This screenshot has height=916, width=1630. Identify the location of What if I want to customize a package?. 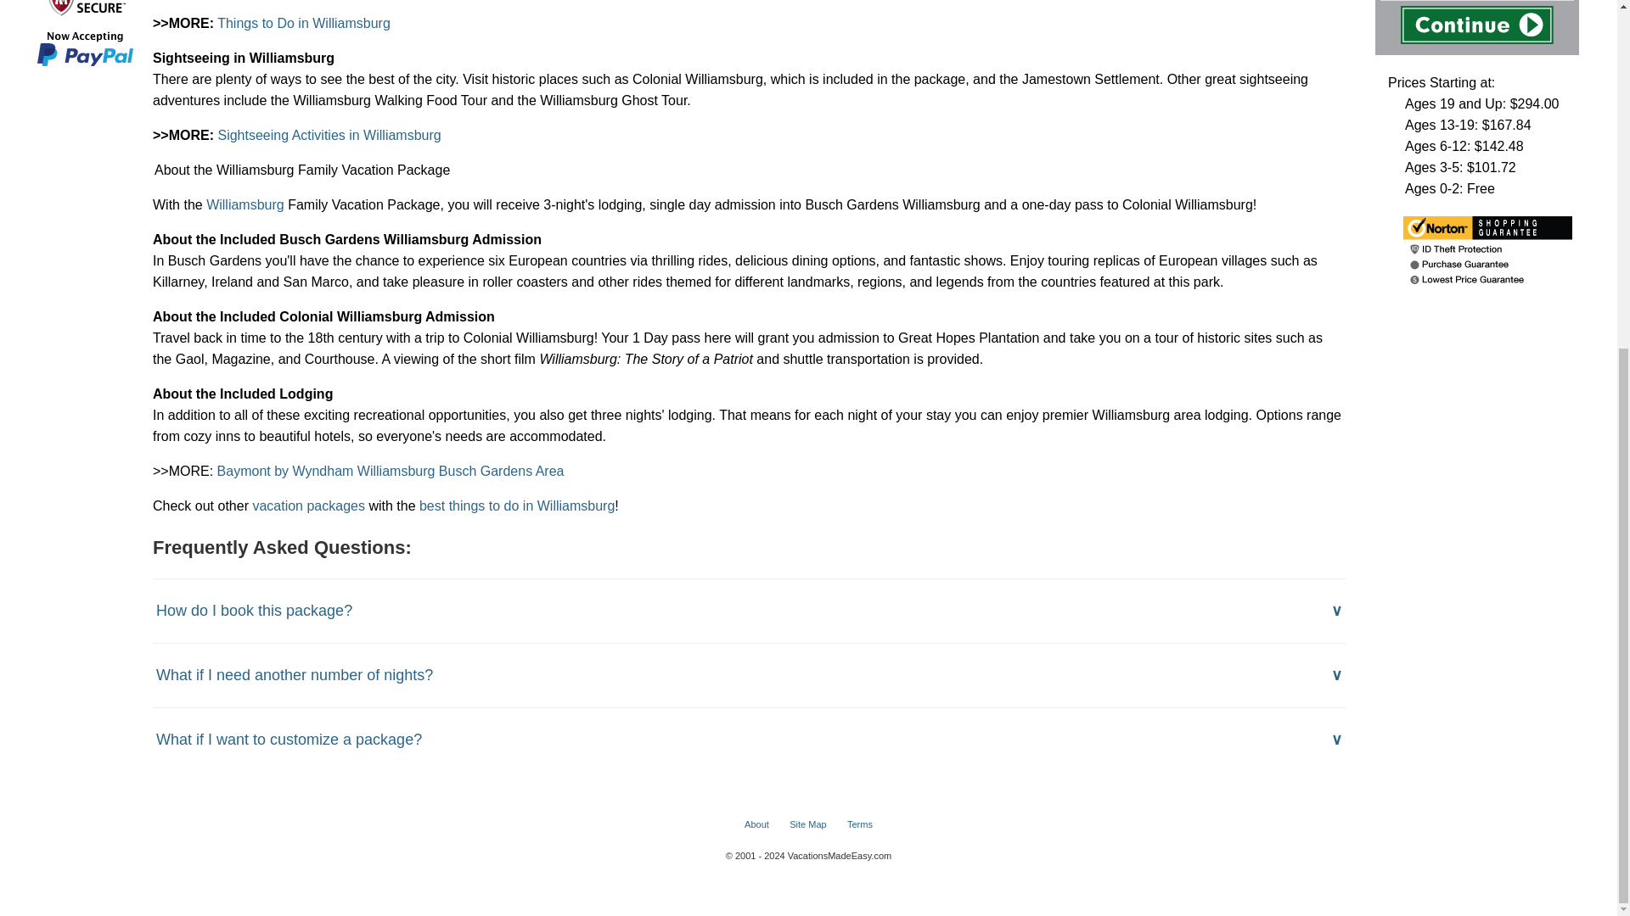
(749, 740).